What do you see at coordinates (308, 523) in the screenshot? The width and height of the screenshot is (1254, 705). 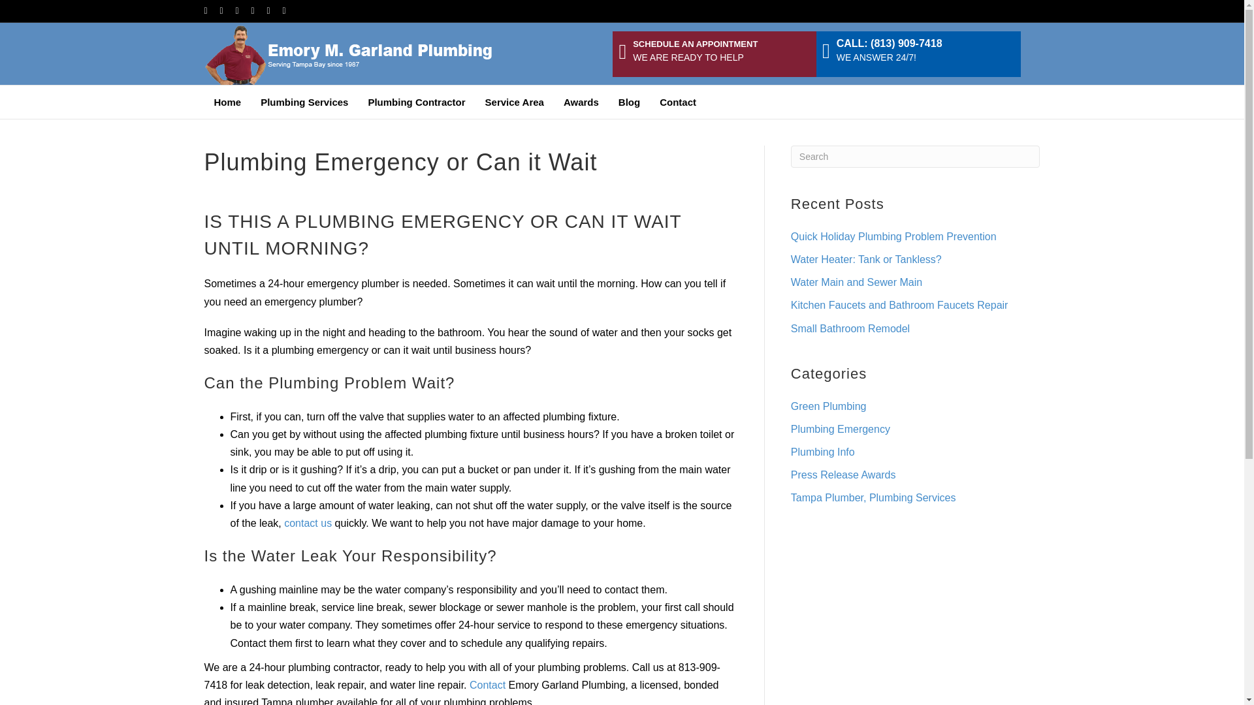 I see `Contact Emory Garland Plumbing` at bounding box center [308, 523].